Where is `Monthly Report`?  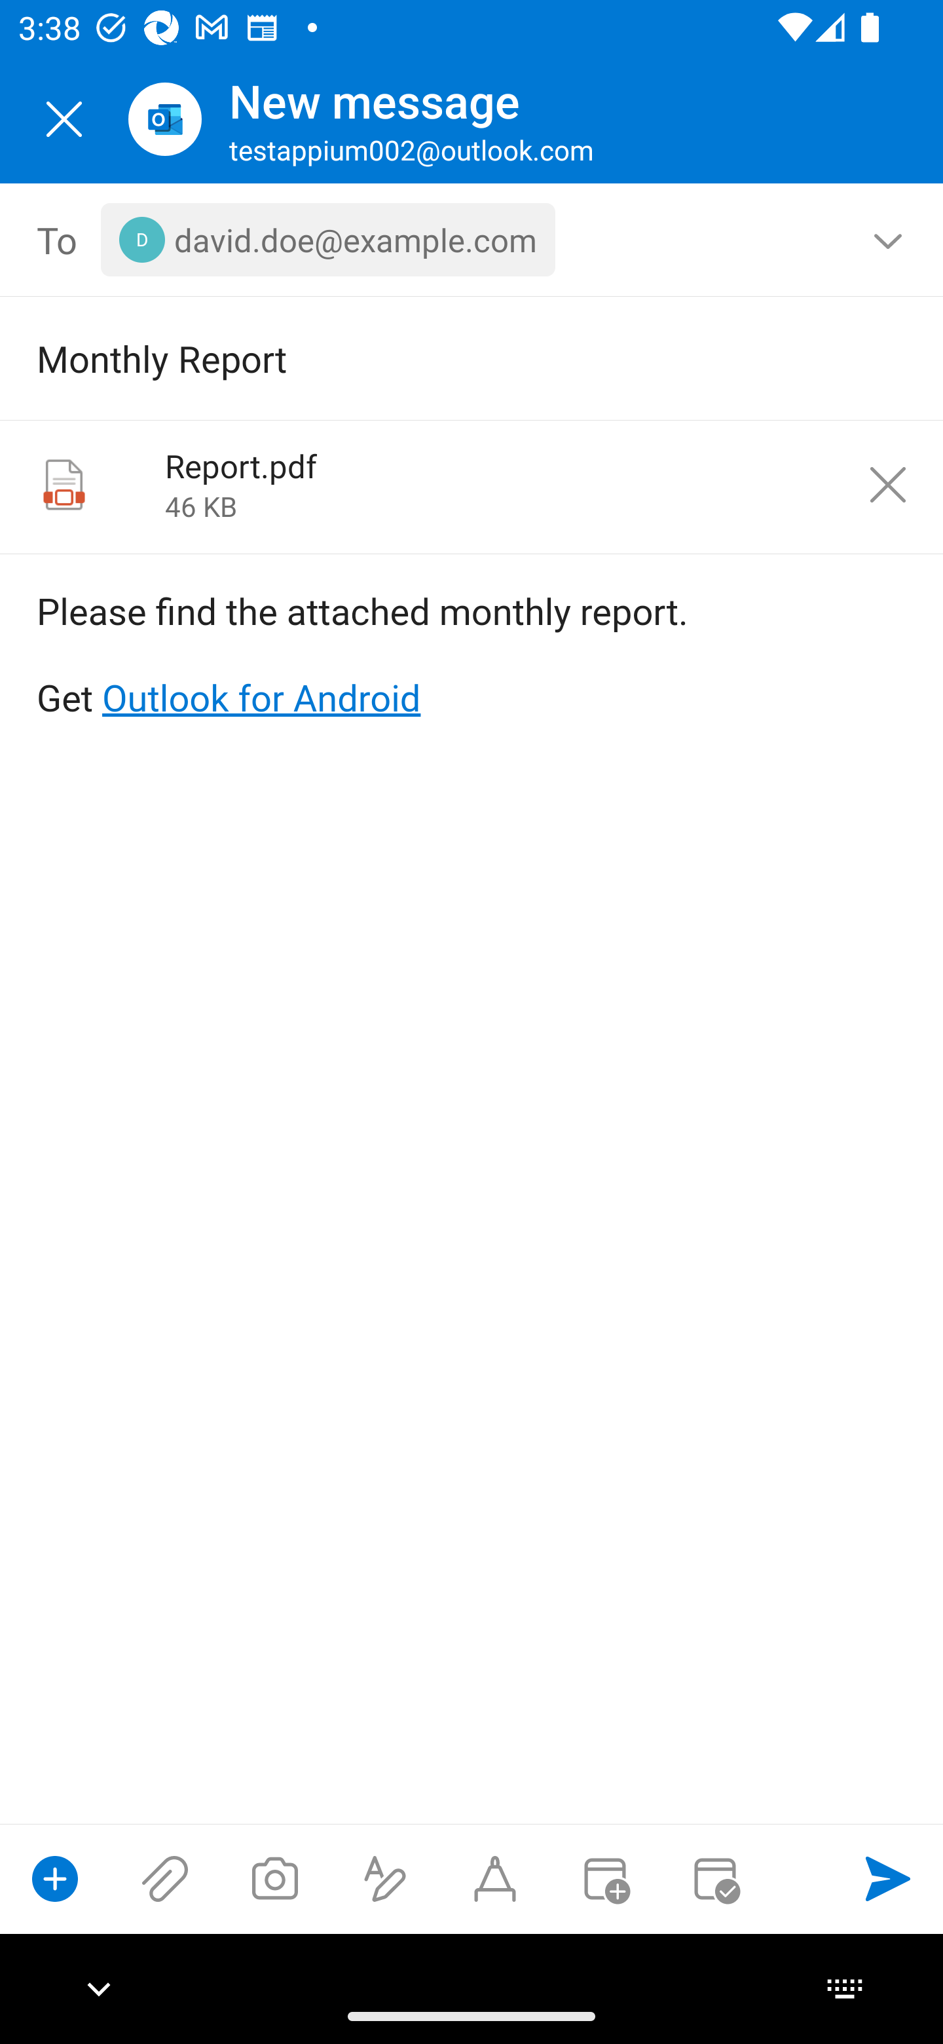
Monthly Report is located at coordinates (435, 358).